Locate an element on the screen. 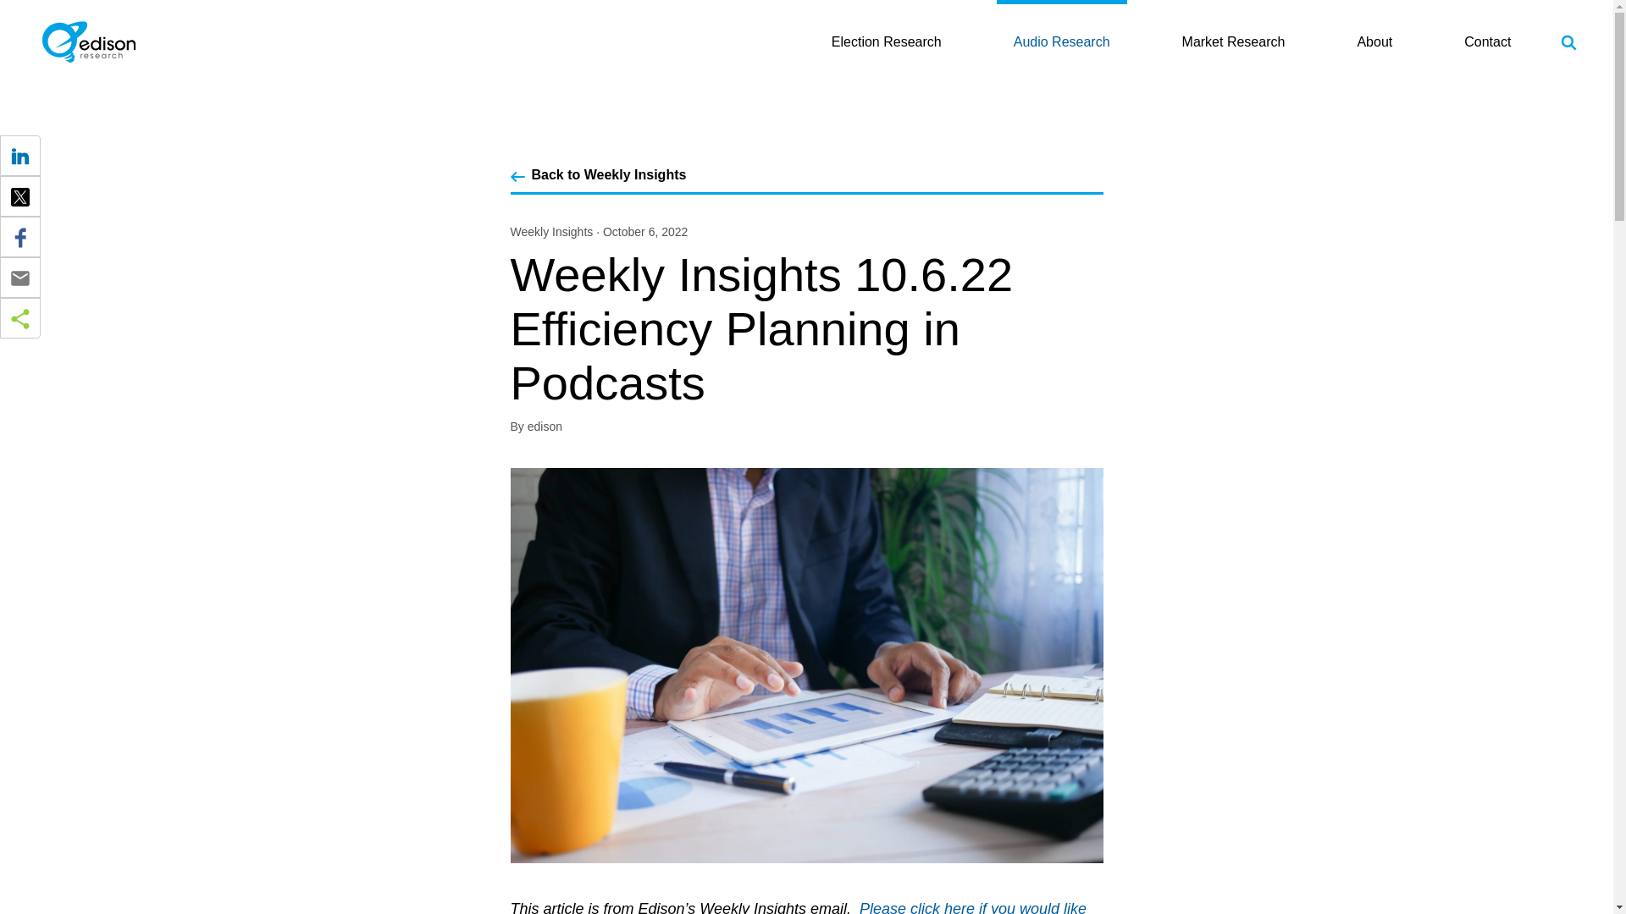 The image size is (1626, 914). Contact is located at coordinates (1487, 42).